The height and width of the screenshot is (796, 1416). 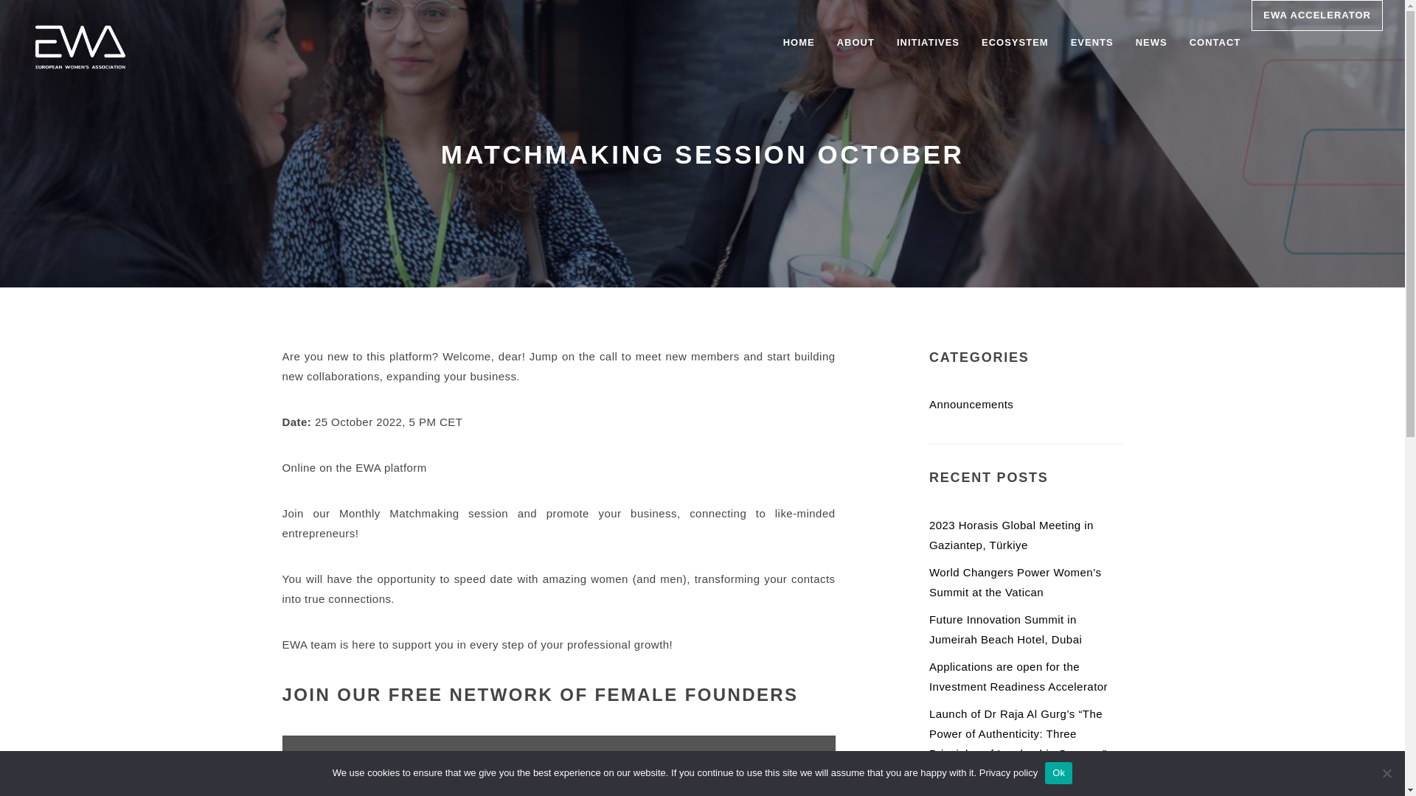 What do you see at coordinates (1386, 772) in the screenshot?
I see `No` at bounding box center [1386, 772].